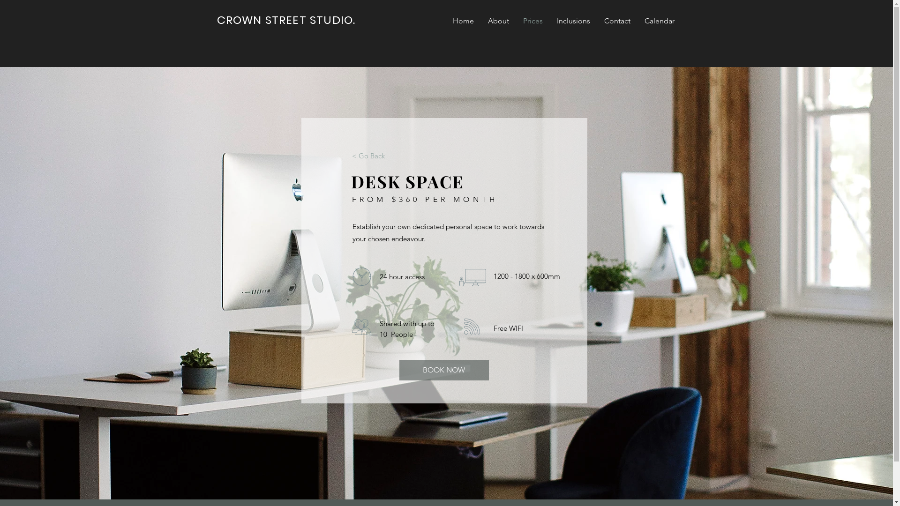 This screenshot has height=506, width=900. Describe the element at coordinates (532, 21) in the screenshot. I see `Prices` at that location.